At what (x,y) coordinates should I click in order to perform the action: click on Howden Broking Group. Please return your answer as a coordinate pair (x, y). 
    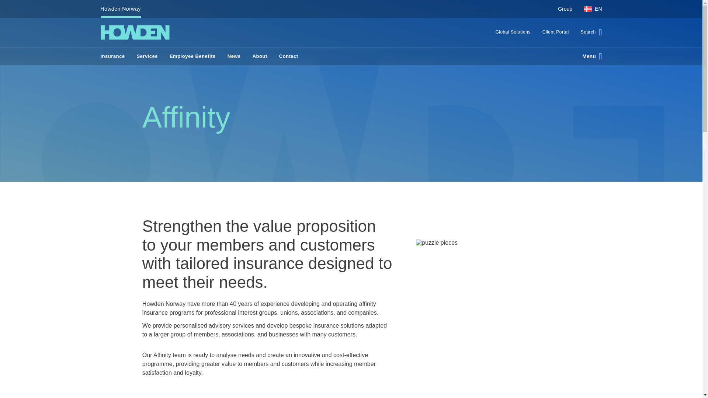
    Looking at the image, I should click on (135, 32).